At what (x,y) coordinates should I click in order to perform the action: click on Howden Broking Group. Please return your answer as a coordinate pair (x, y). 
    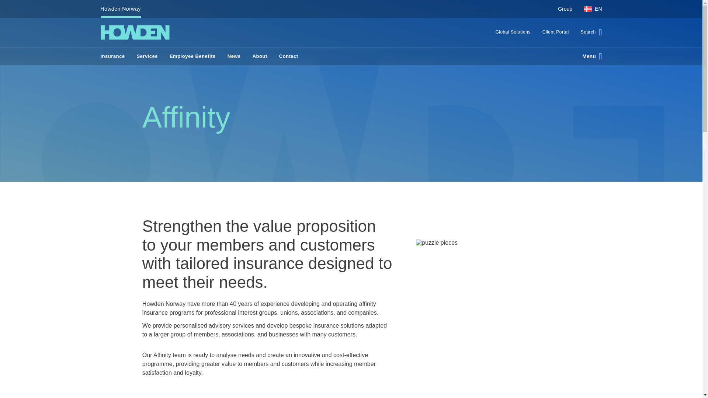
    Looking at the image, I should click on (135, 32).